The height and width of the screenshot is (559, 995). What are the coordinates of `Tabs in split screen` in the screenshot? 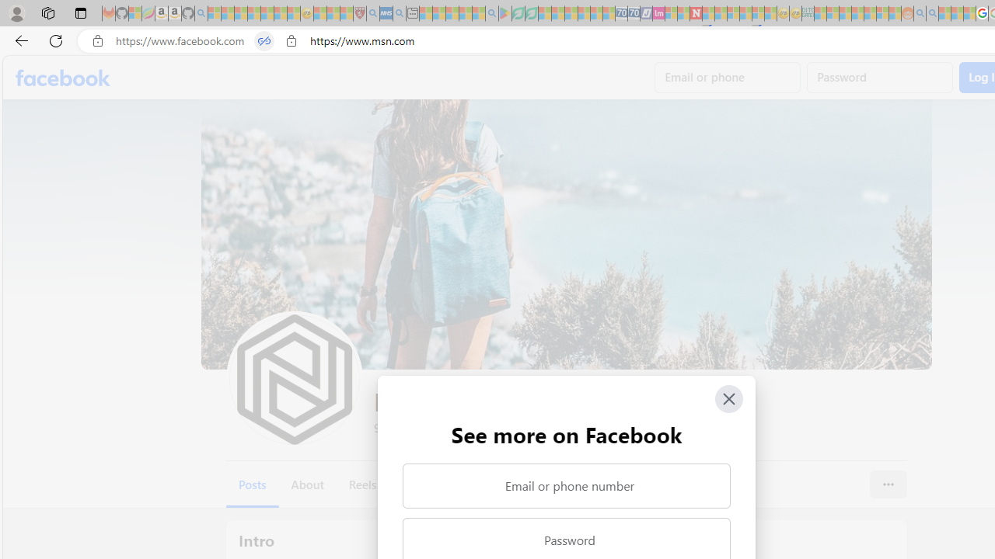 It's located at (264, 41).